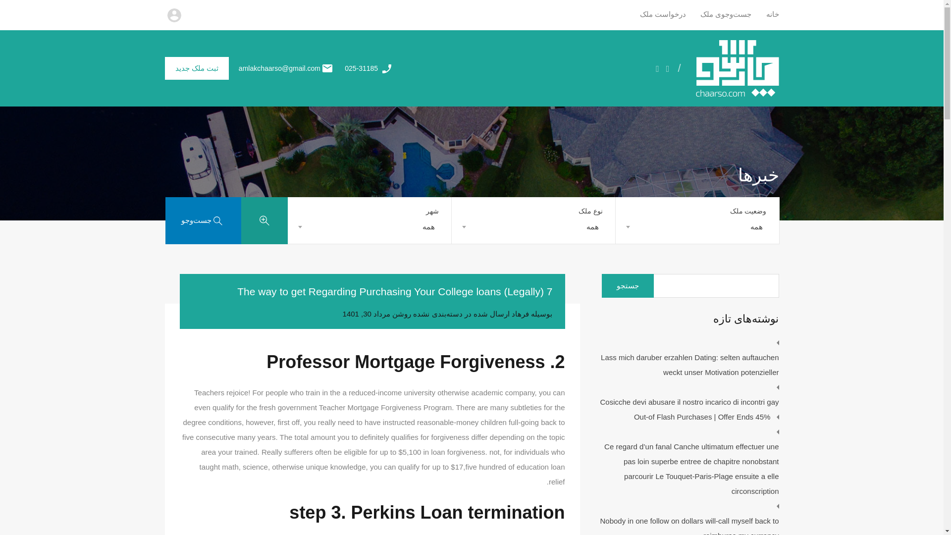  I want to click on 025-31185, so click(361, 68).